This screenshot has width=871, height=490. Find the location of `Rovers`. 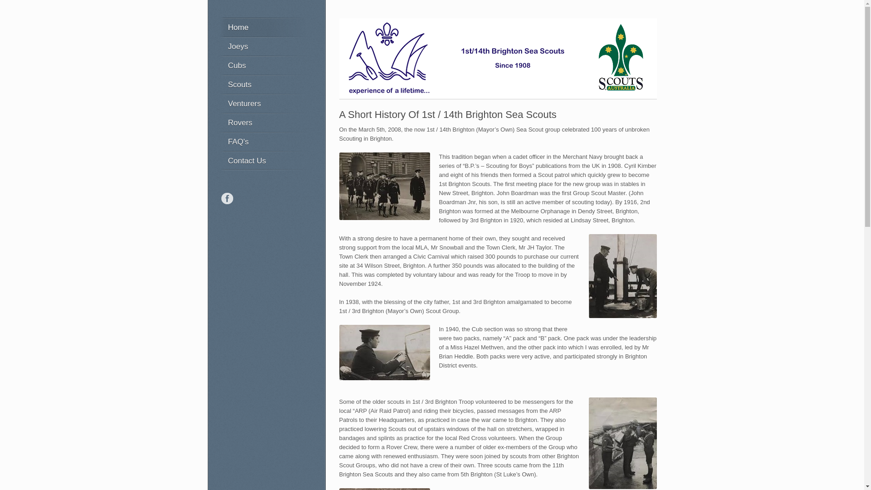

Rovers is located at coordinates (264, 122).